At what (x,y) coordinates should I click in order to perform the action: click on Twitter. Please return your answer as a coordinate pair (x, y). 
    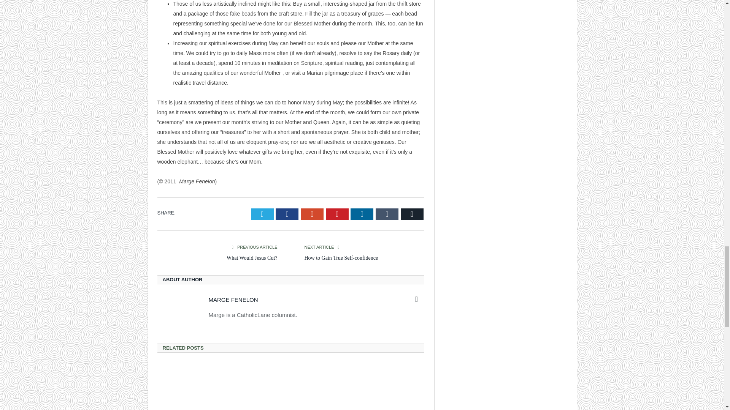
    Looking at the image, I should click on (262, 214).